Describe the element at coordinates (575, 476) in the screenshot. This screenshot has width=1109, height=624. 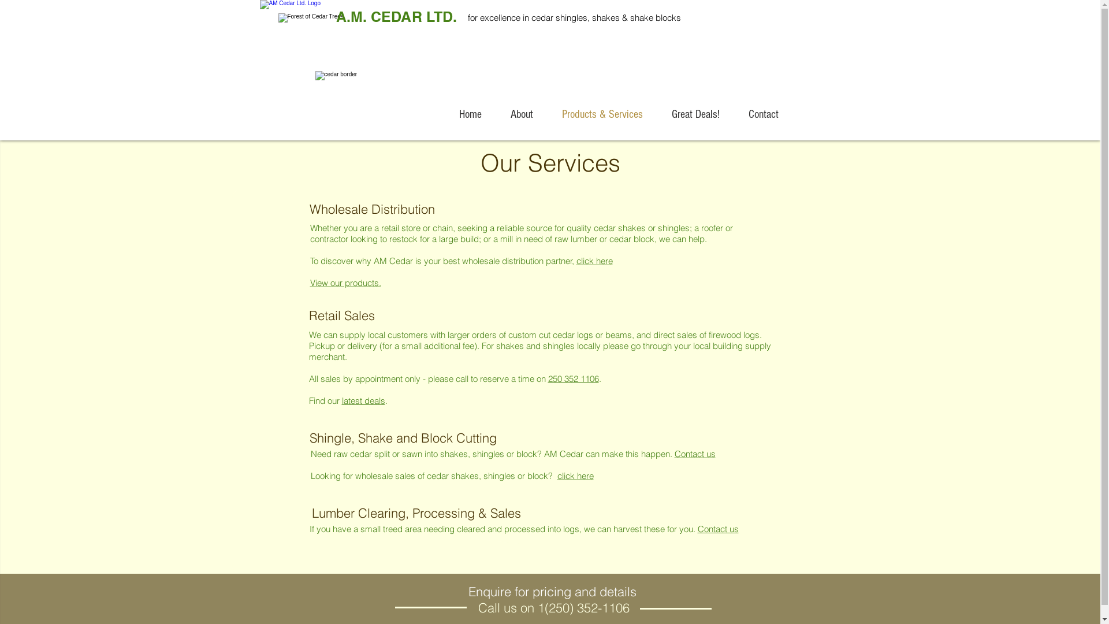
I see `click here` at that location.